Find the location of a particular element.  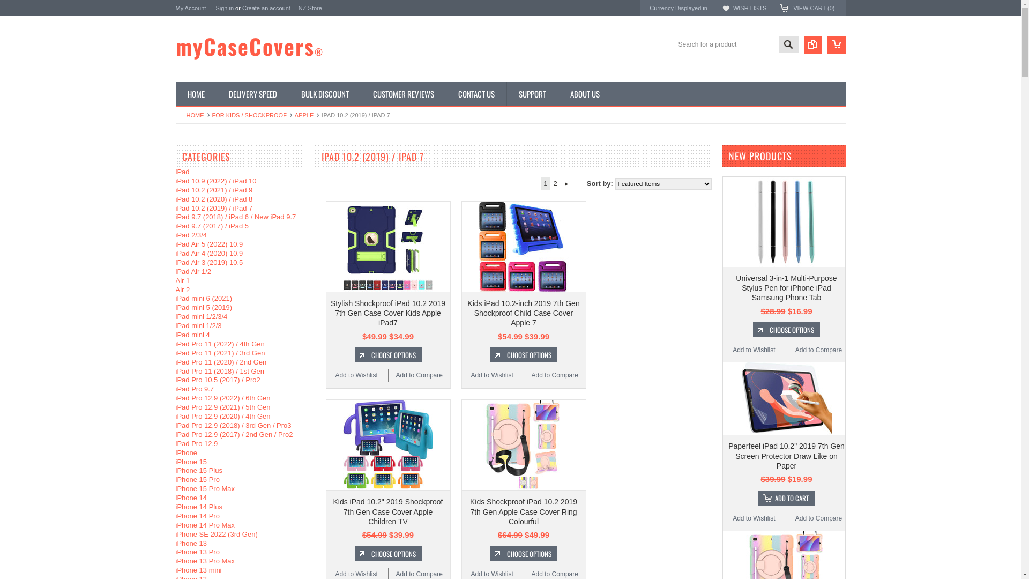

iPad Pro 12.9 (2018) / 3rd Gen / Pro3 is located at coordinates (234, 426).